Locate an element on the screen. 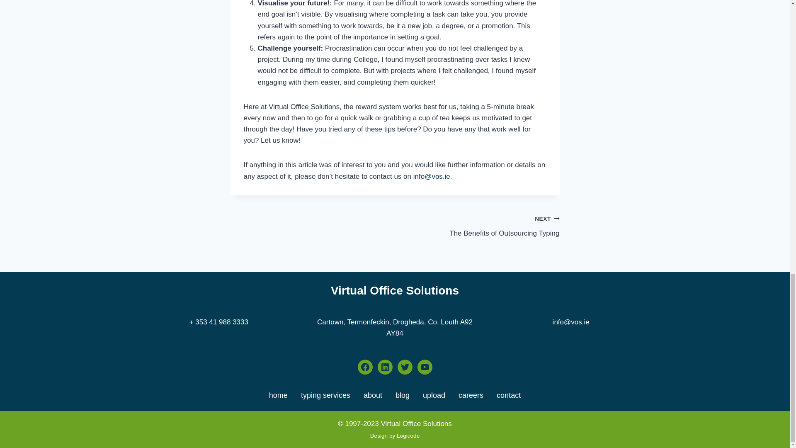 Image resolution: width=796 pixels, height=448 pixels. Design by Logicode is located at coordinates (395, 436).